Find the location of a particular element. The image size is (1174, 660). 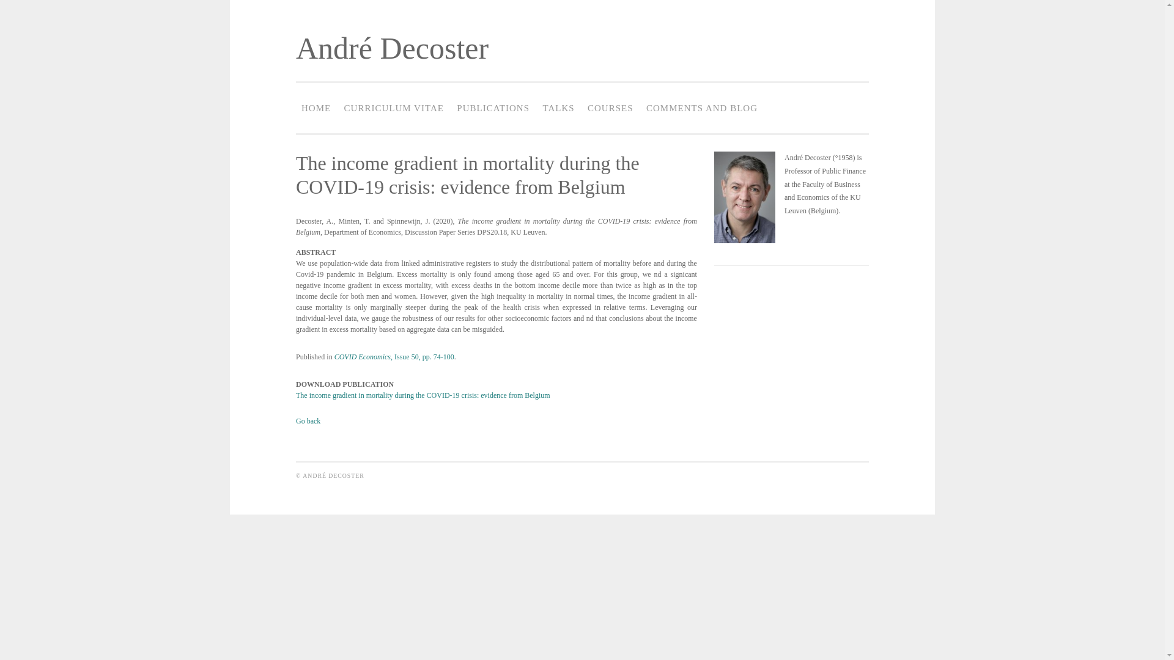

PUBLICATIONS is located at coordinates (493, 108).